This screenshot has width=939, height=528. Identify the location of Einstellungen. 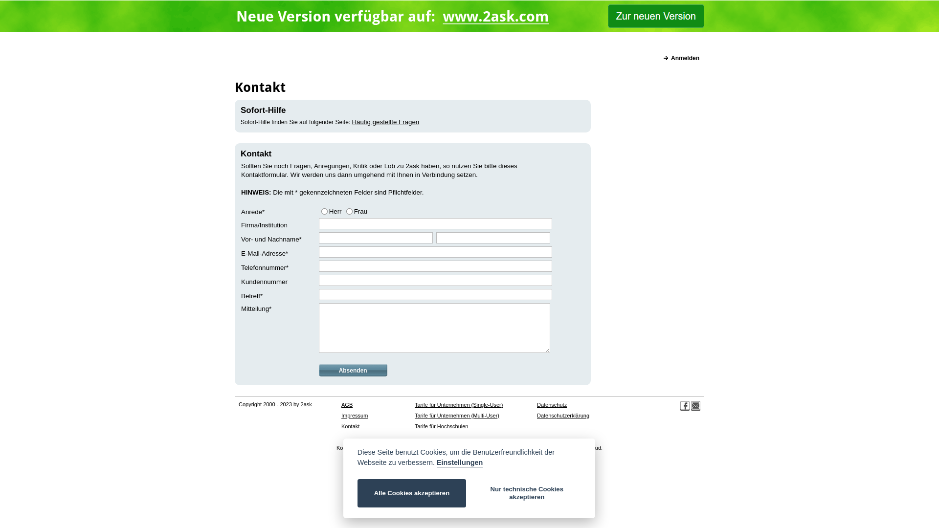
(460, 463).